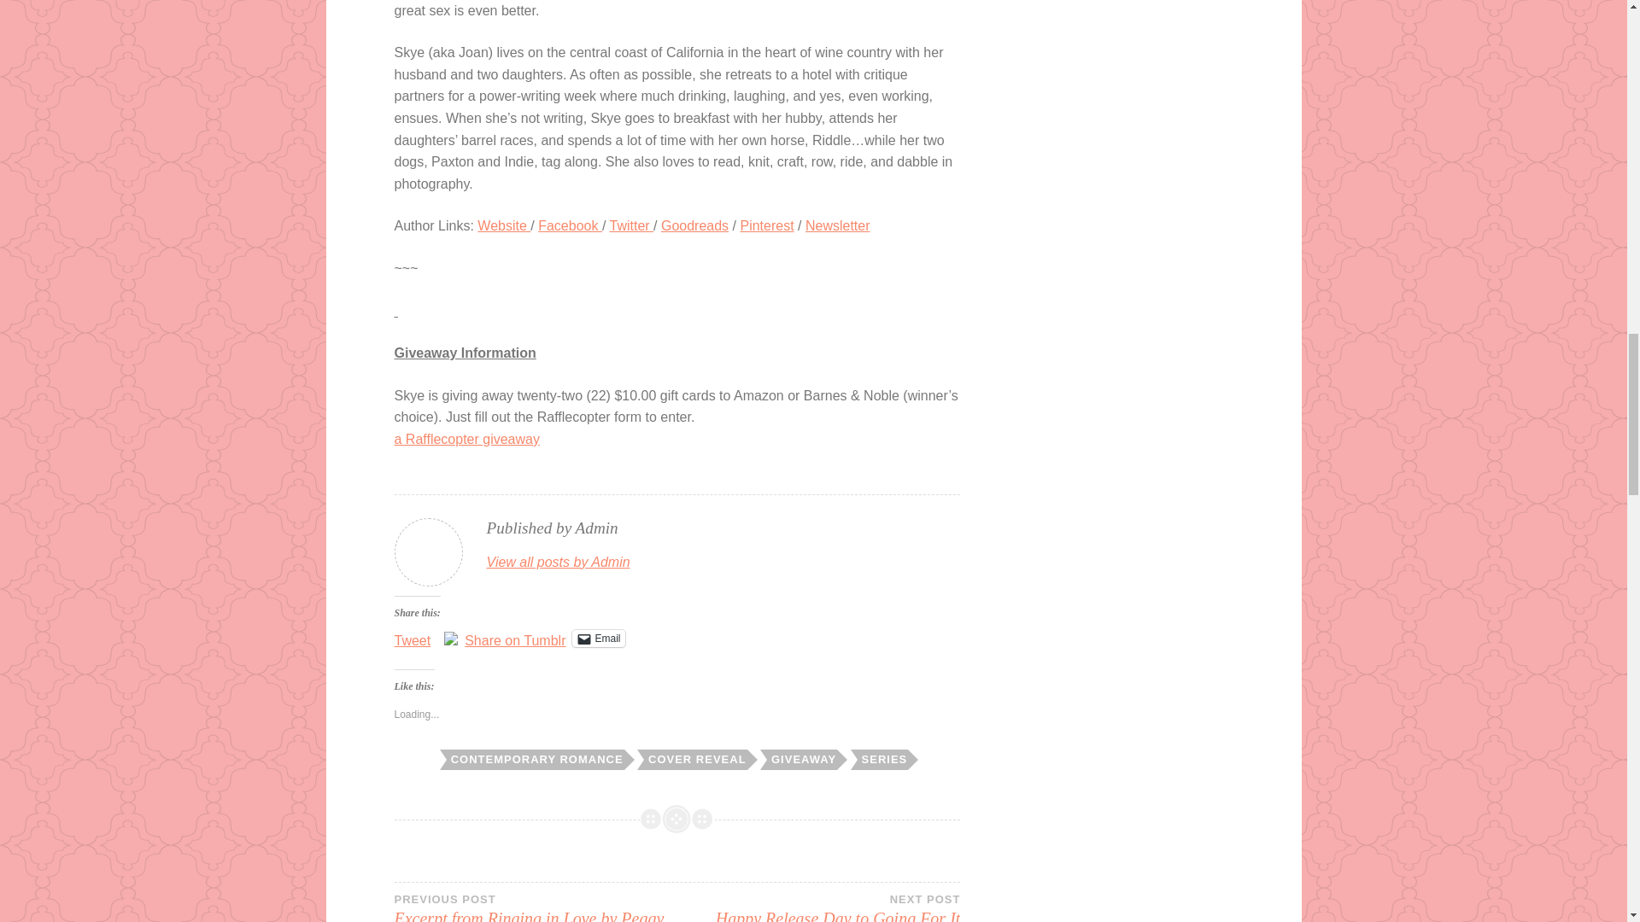  I want to click on CONTEMPORARY ROMANCE, so click(535, 760).